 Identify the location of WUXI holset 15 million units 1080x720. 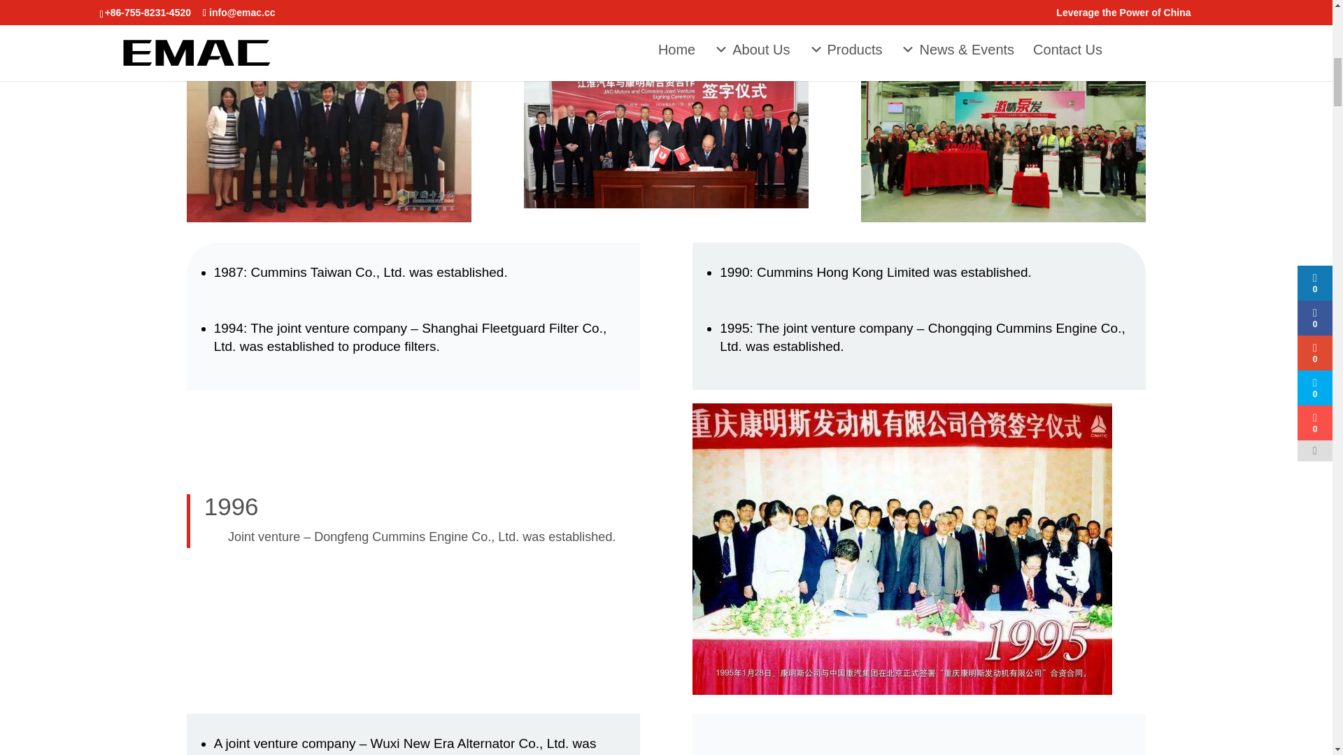
(1003, 127).